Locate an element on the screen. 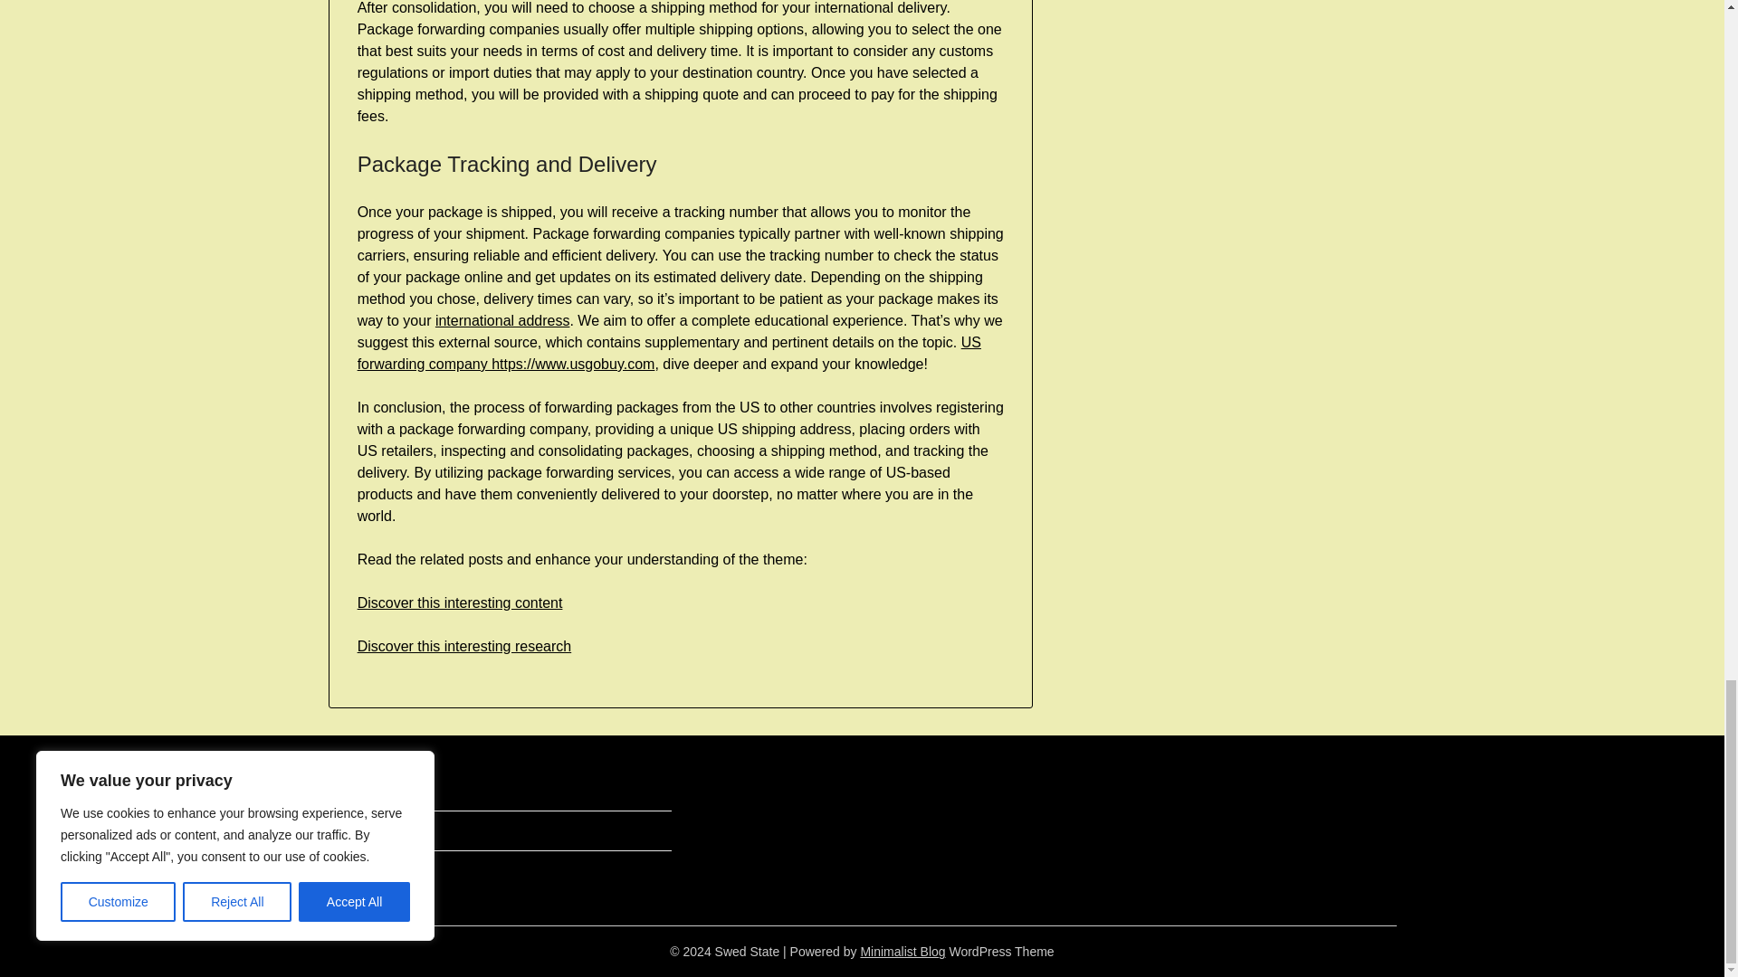 The height and width of the screenshot is (977, 1738). Discover this interesting content is located at coordinates (460, 602).